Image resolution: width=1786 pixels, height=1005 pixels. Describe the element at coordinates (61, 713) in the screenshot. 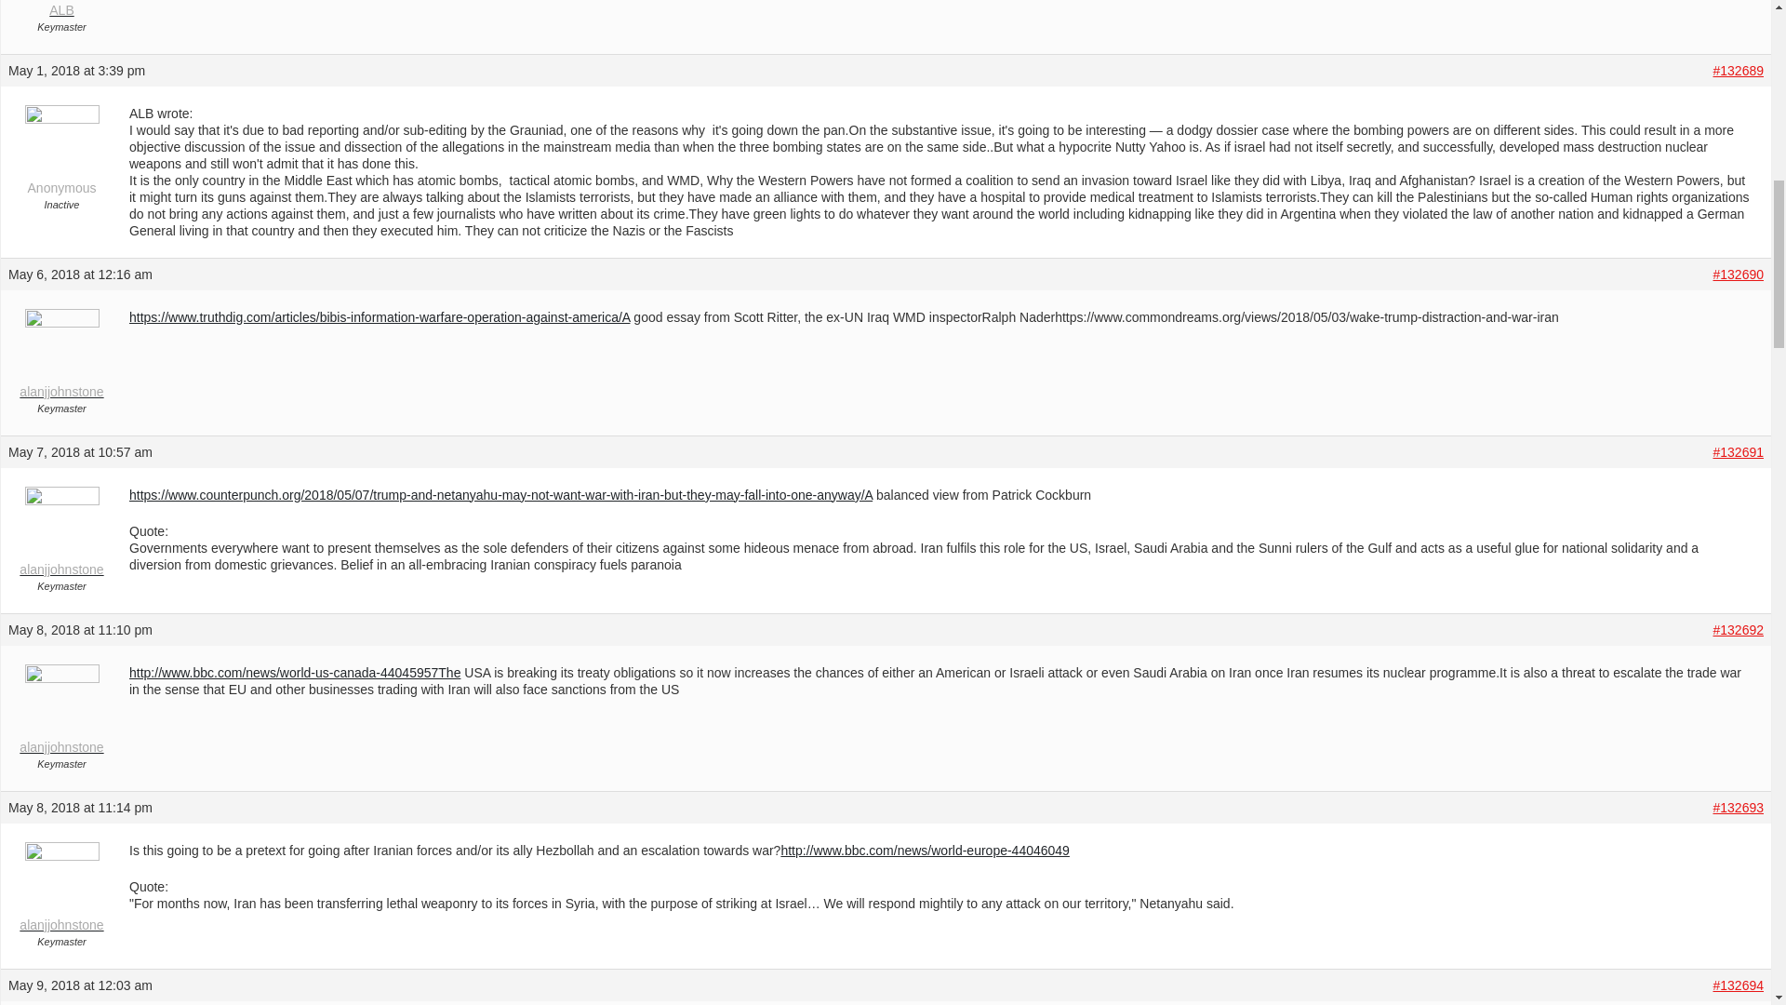

I see `View alanjjohnstone's profile` at that location.